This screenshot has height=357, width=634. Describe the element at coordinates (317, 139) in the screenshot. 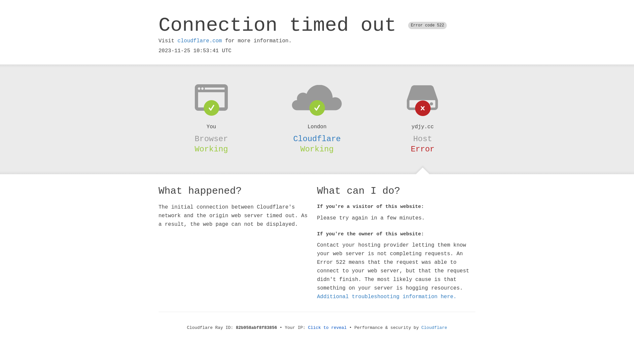

I see `Cloudflare` at that location.